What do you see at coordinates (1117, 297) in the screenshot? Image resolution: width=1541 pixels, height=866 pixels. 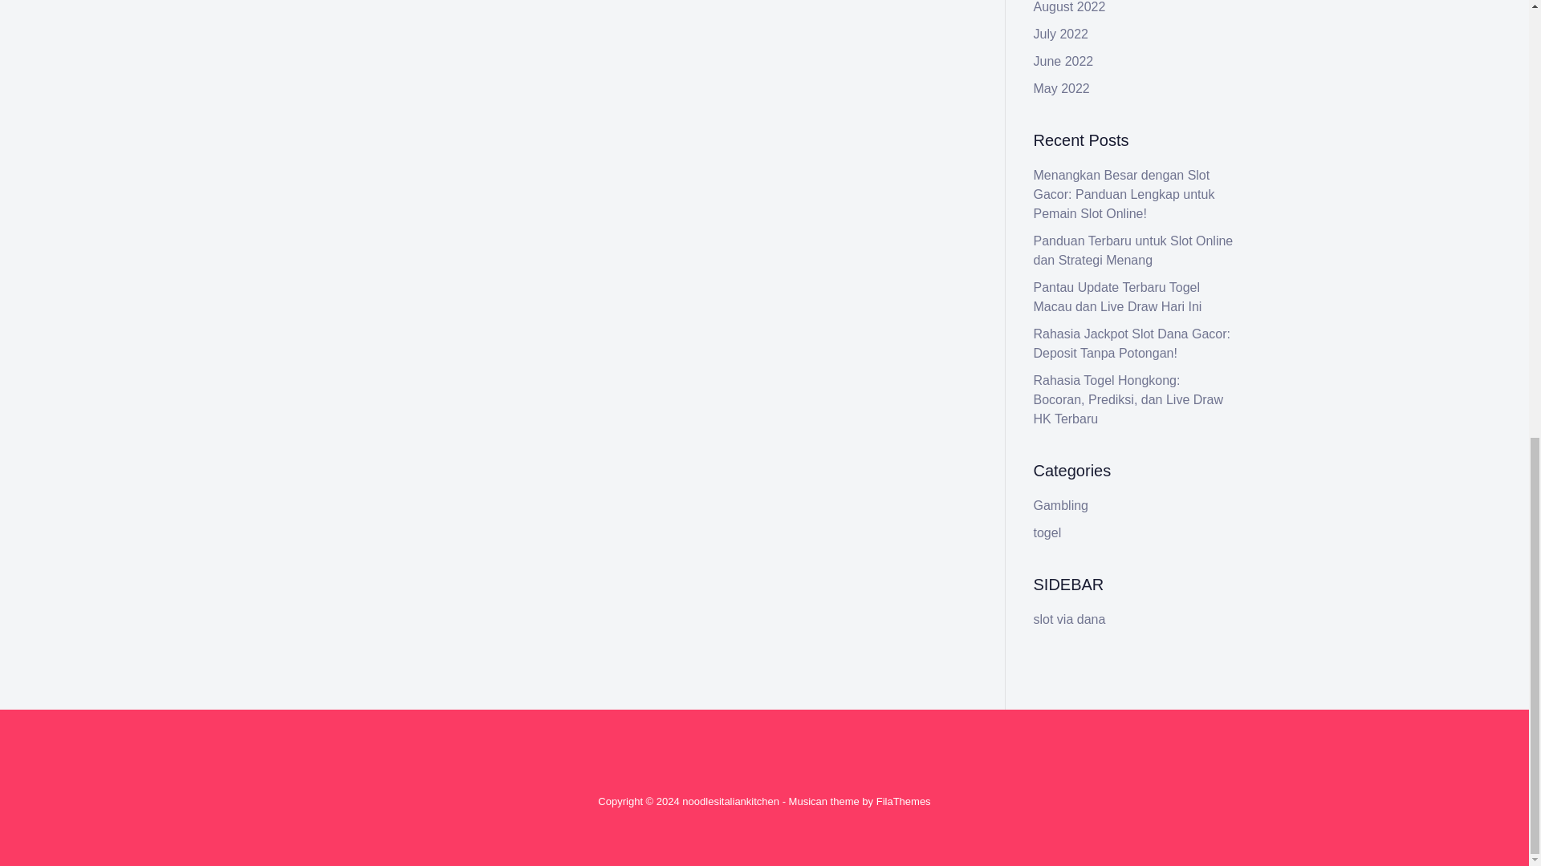 I see `Pantau Update Terbaru Togel Macau dan Live Draw Hari Ini` at bounding box center [1117, 297].